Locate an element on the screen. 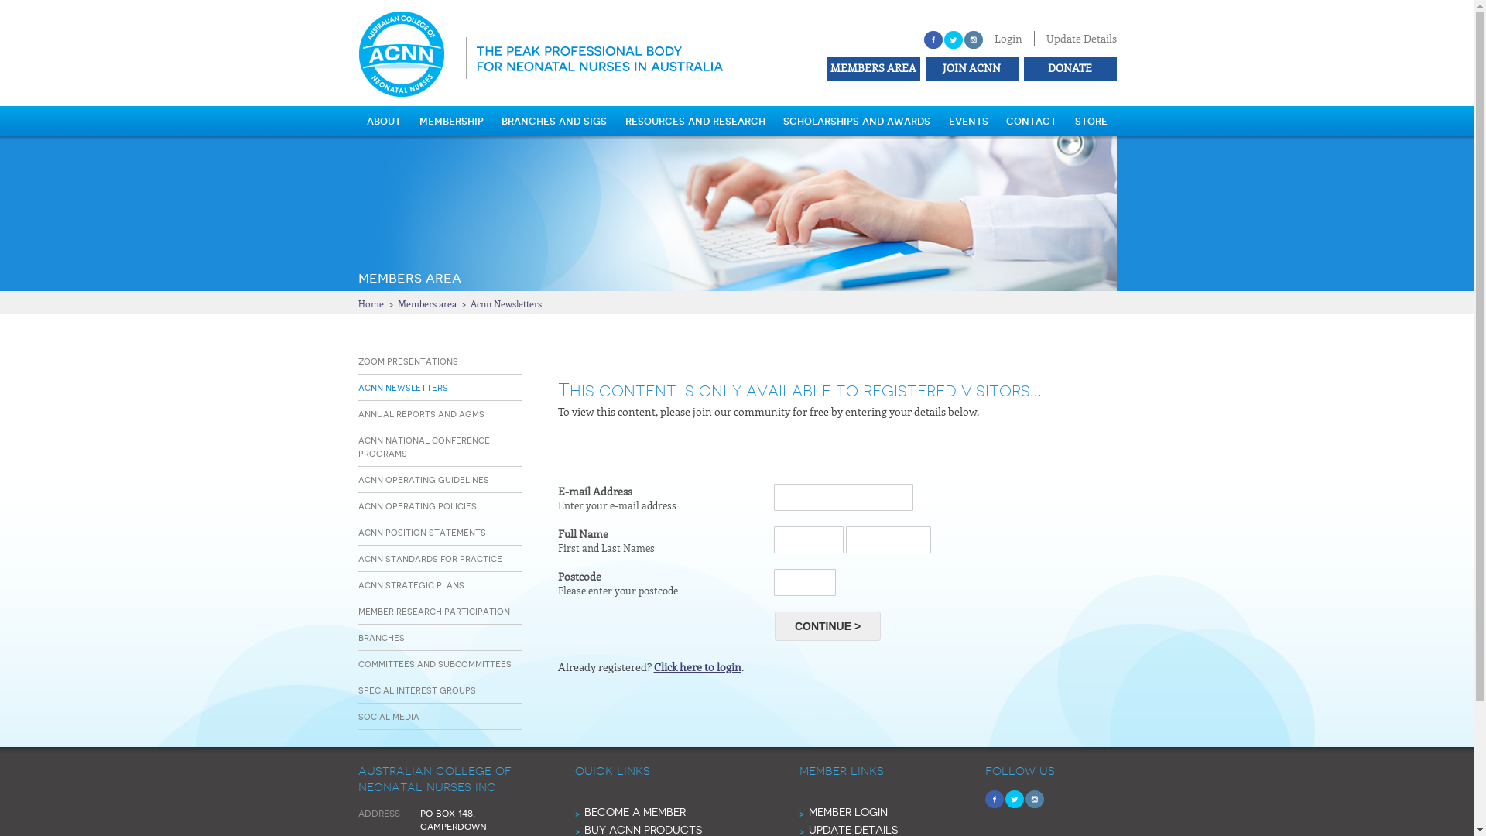 The width and height of the screenshot is (1486, 836). special interest groups is located at coordinates (416, 690).